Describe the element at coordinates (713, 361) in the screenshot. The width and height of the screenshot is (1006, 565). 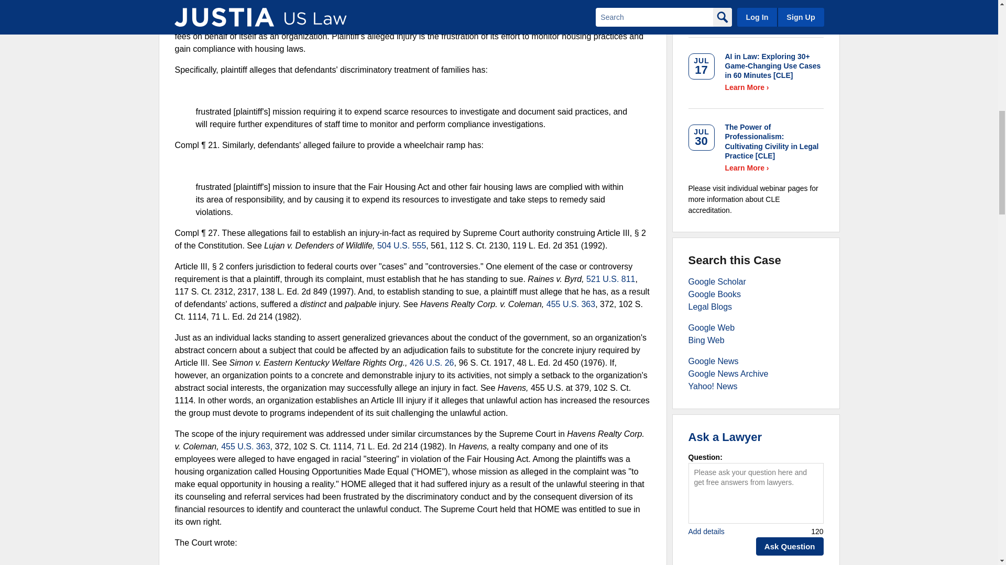
I see `Law - Google News` at that location.